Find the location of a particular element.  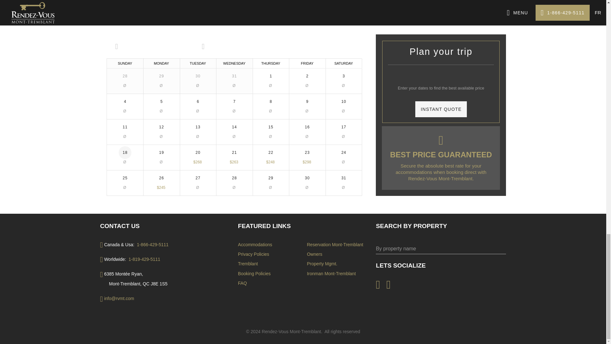

1 is located at coordinates (271, 76).